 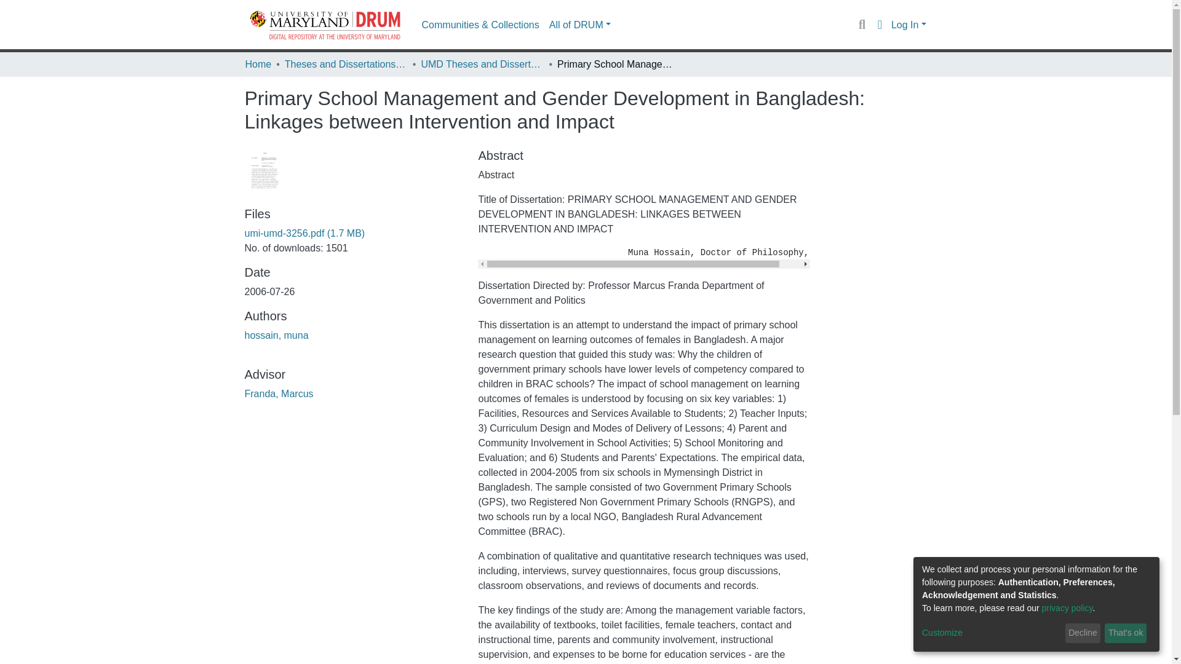 I want to click on hossain, muna, so click(x=276, y=335).